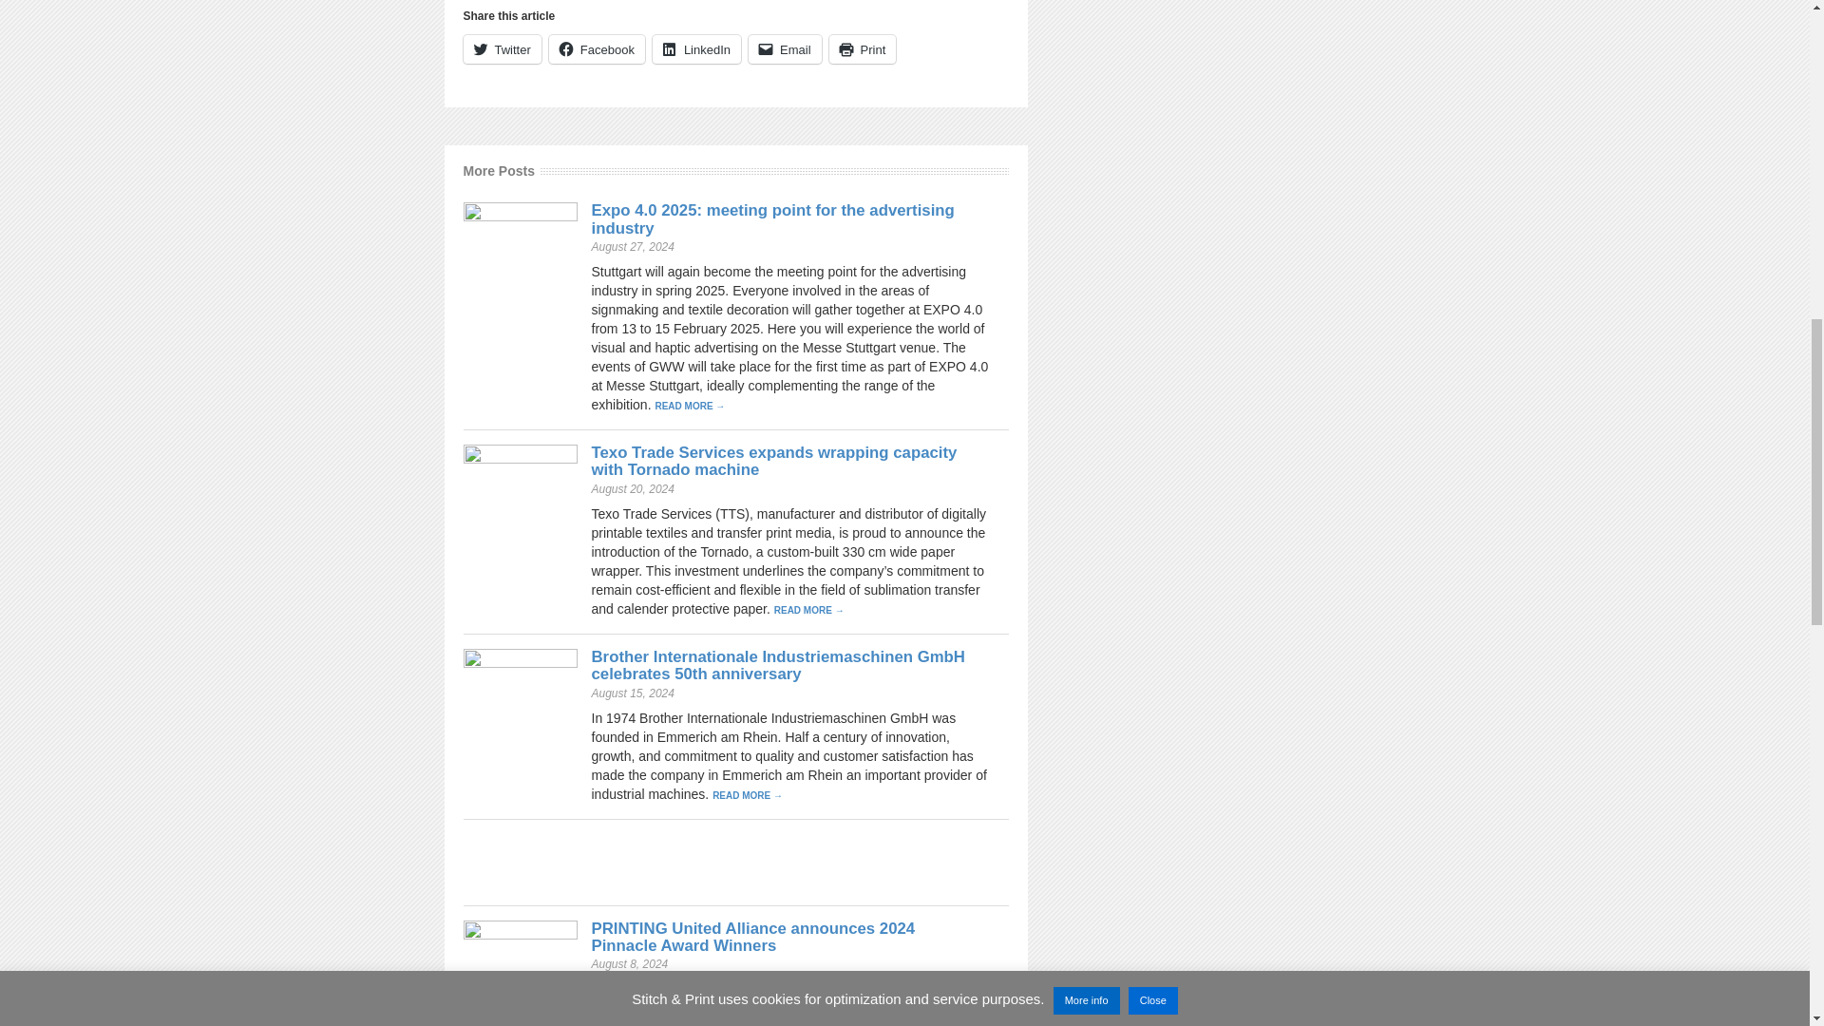 The height and width of the screenshot is (1026, 1824). I want to click on Click to share on Twitter, so click(502, 48).